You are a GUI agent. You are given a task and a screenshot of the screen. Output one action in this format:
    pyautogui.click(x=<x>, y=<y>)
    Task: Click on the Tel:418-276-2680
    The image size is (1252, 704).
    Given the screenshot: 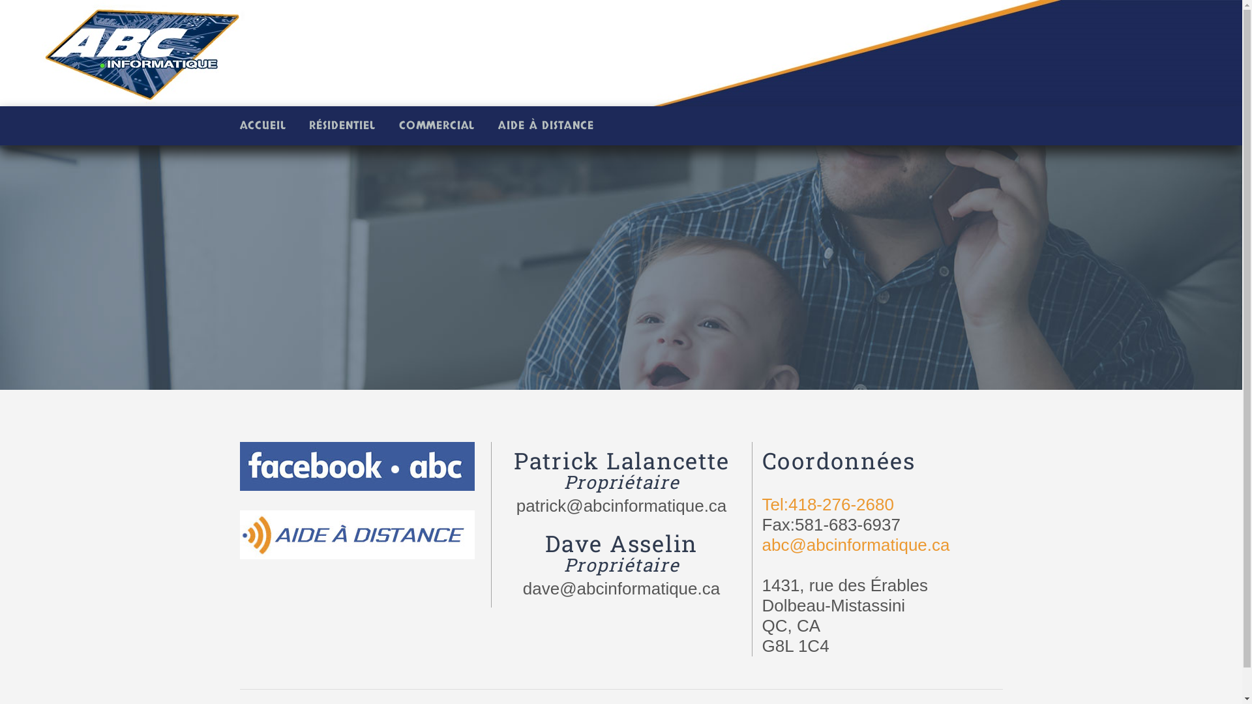 What is the action you would take?
    pyautogui.click(x=827, y=505)
    